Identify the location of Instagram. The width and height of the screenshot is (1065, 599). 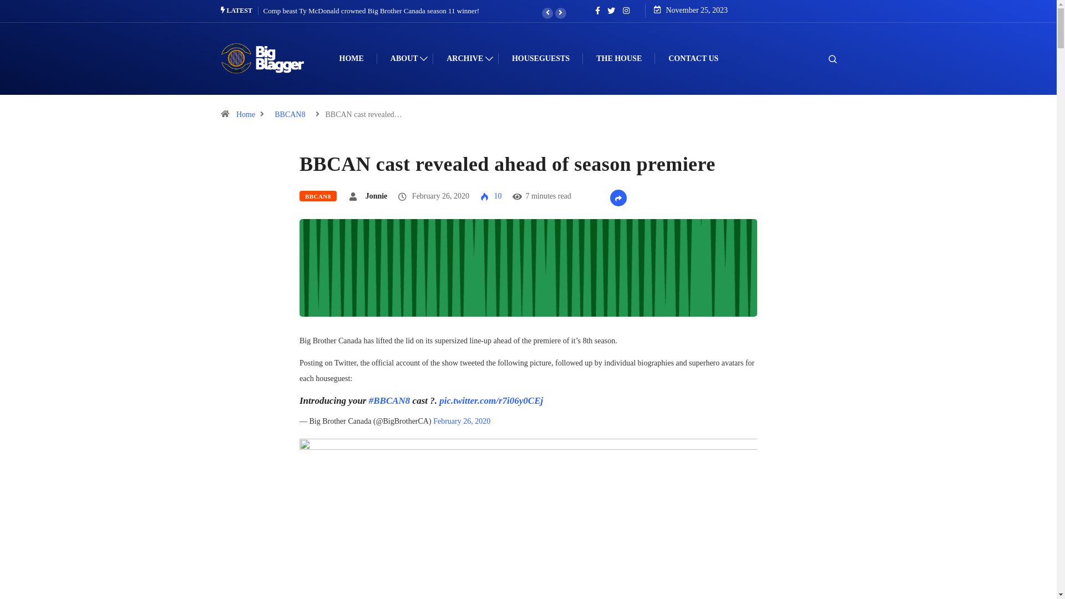
(626, 11).